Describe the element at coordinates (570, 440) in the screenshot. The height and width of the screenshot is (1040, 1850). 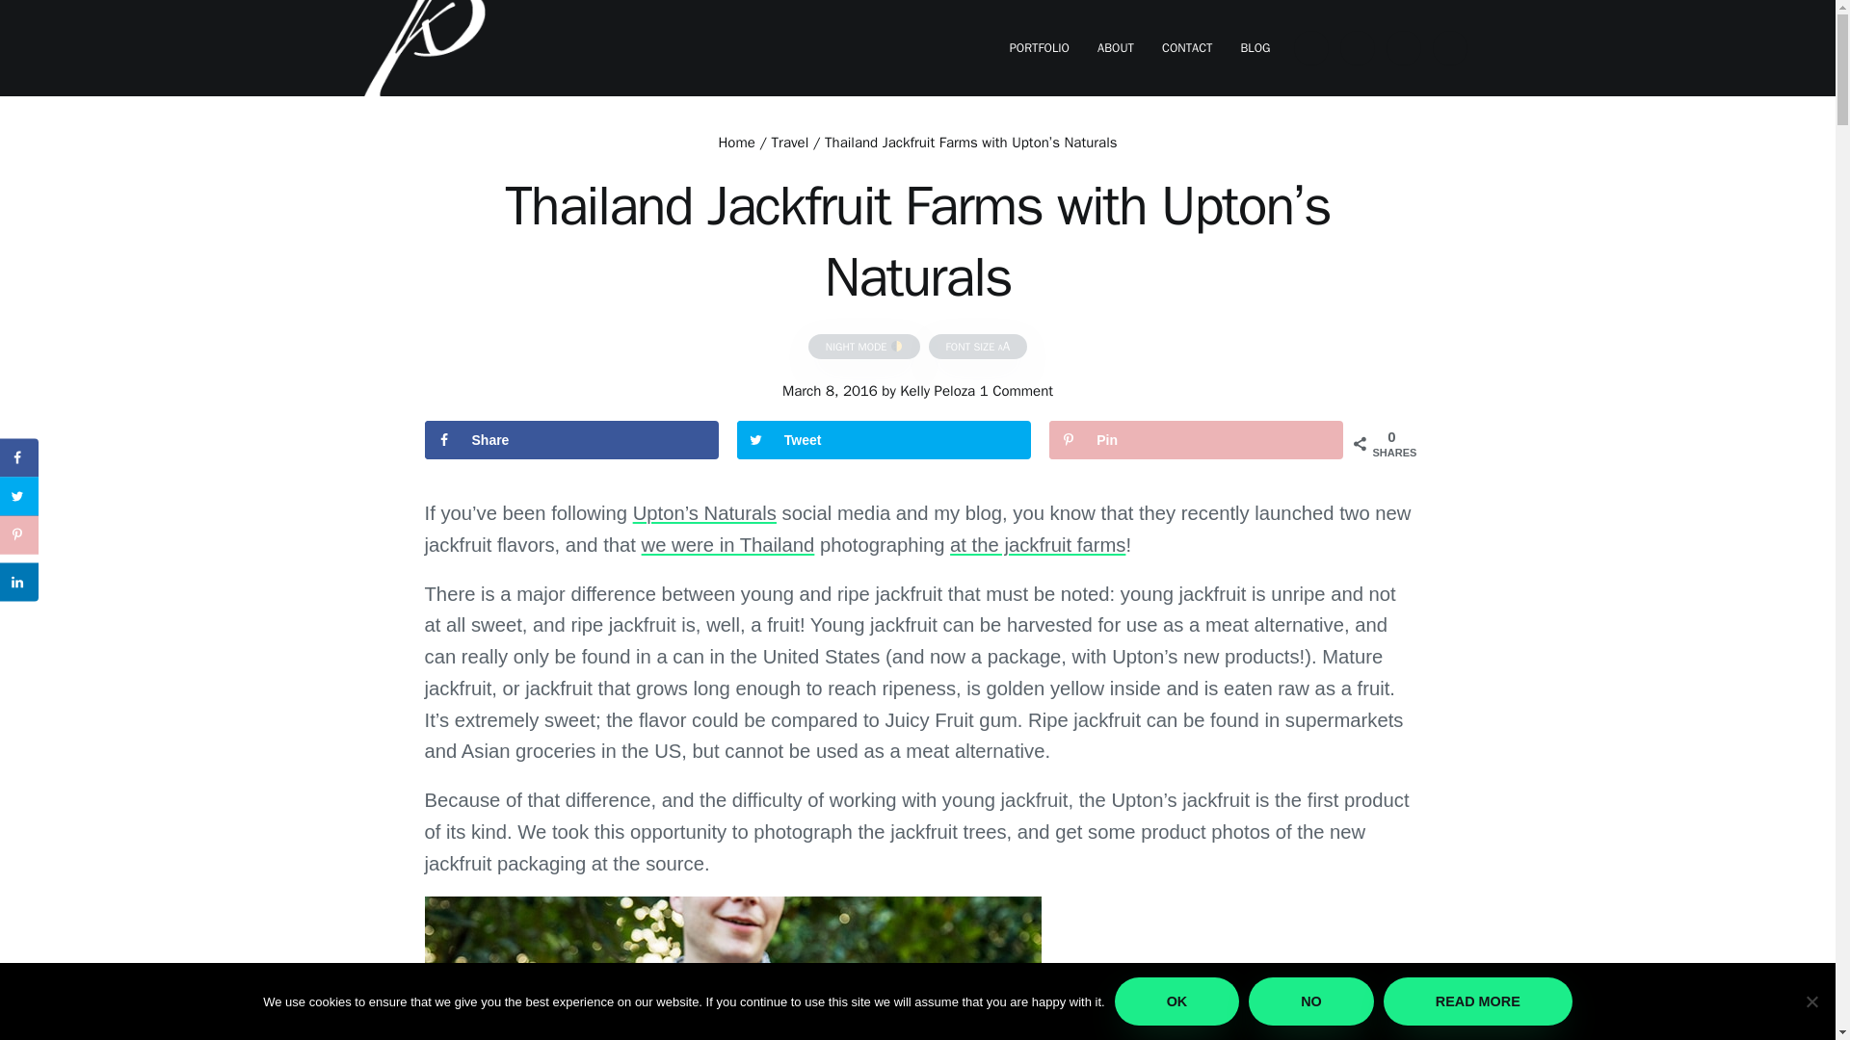
I see `Share on Facebook` at that location.